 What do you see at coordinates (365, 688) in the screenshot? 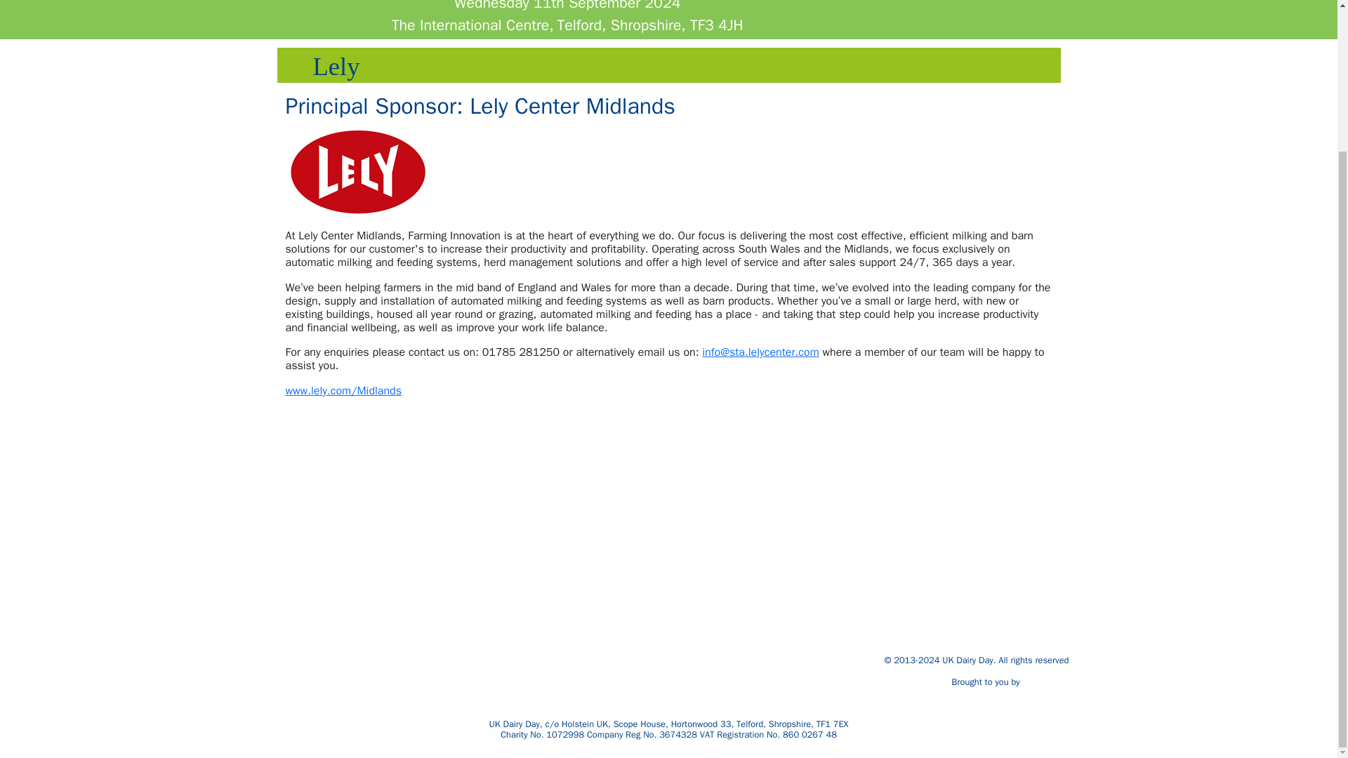
I see `Policy-Terms` at bounding box center [365, 688].